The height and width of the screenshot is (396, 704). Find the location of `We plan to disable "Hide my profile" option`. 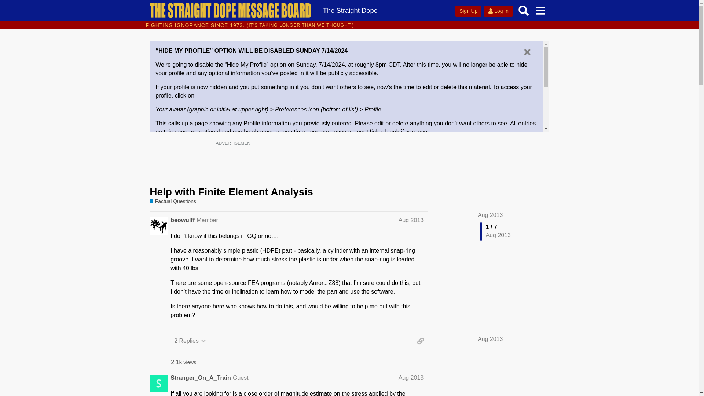

We plan to disable "Hide my profile" option is located at coordinates (411, 220).